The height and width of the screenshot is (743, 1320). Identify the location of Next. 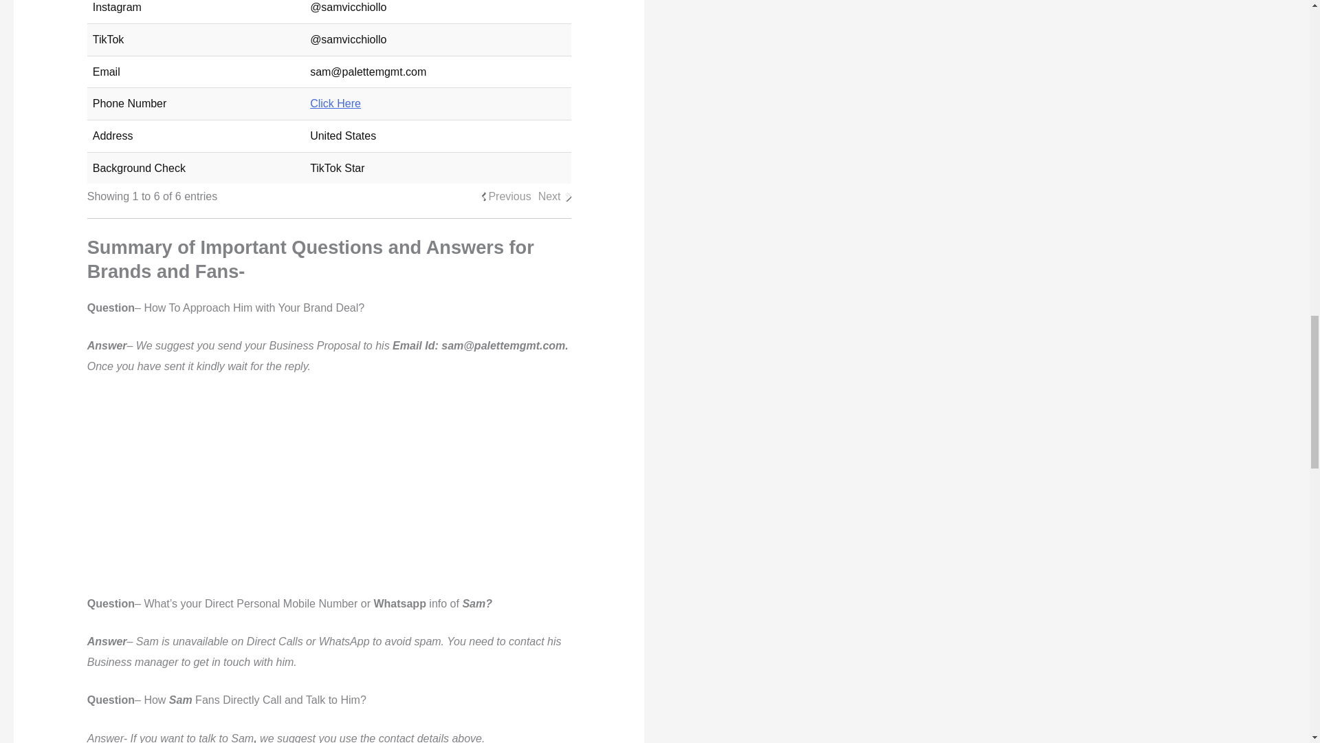
(550, 197).